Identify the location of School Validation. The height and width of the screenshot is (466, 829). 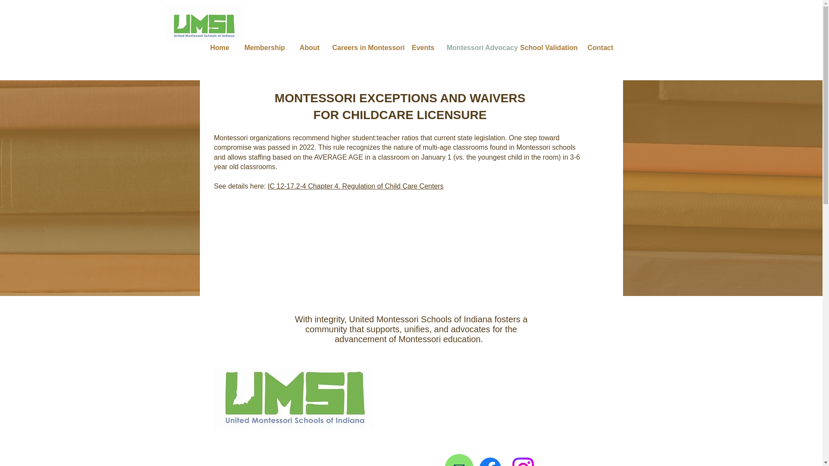
(547, 47).